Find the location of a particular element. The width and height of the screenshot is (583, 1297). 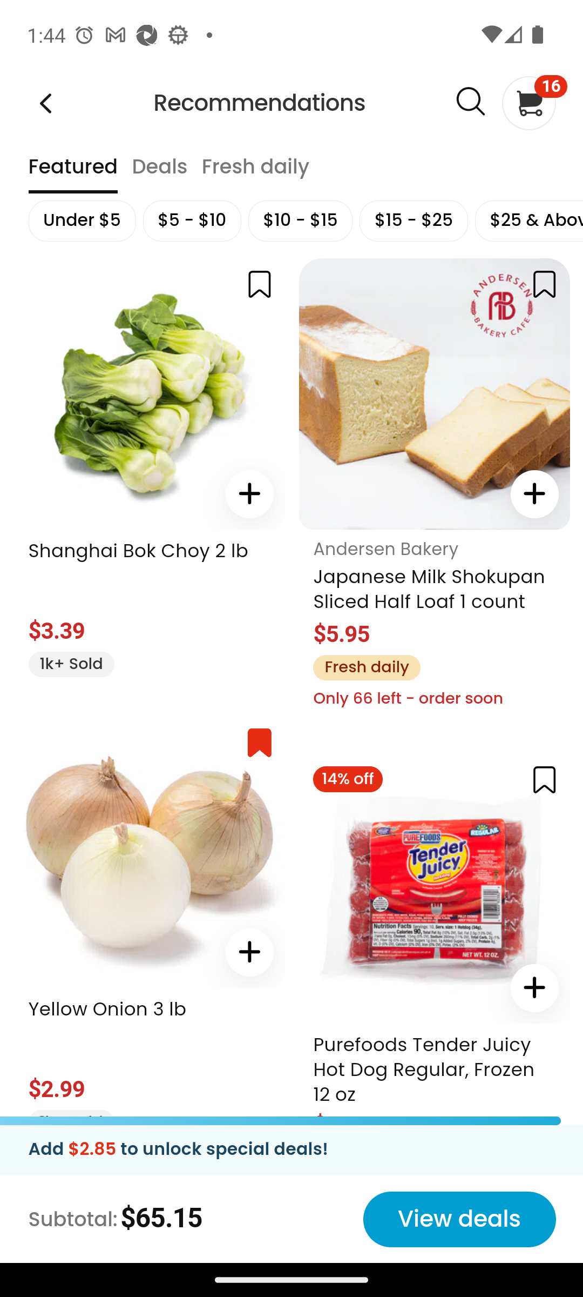

 is located at coordinates (544, 284).